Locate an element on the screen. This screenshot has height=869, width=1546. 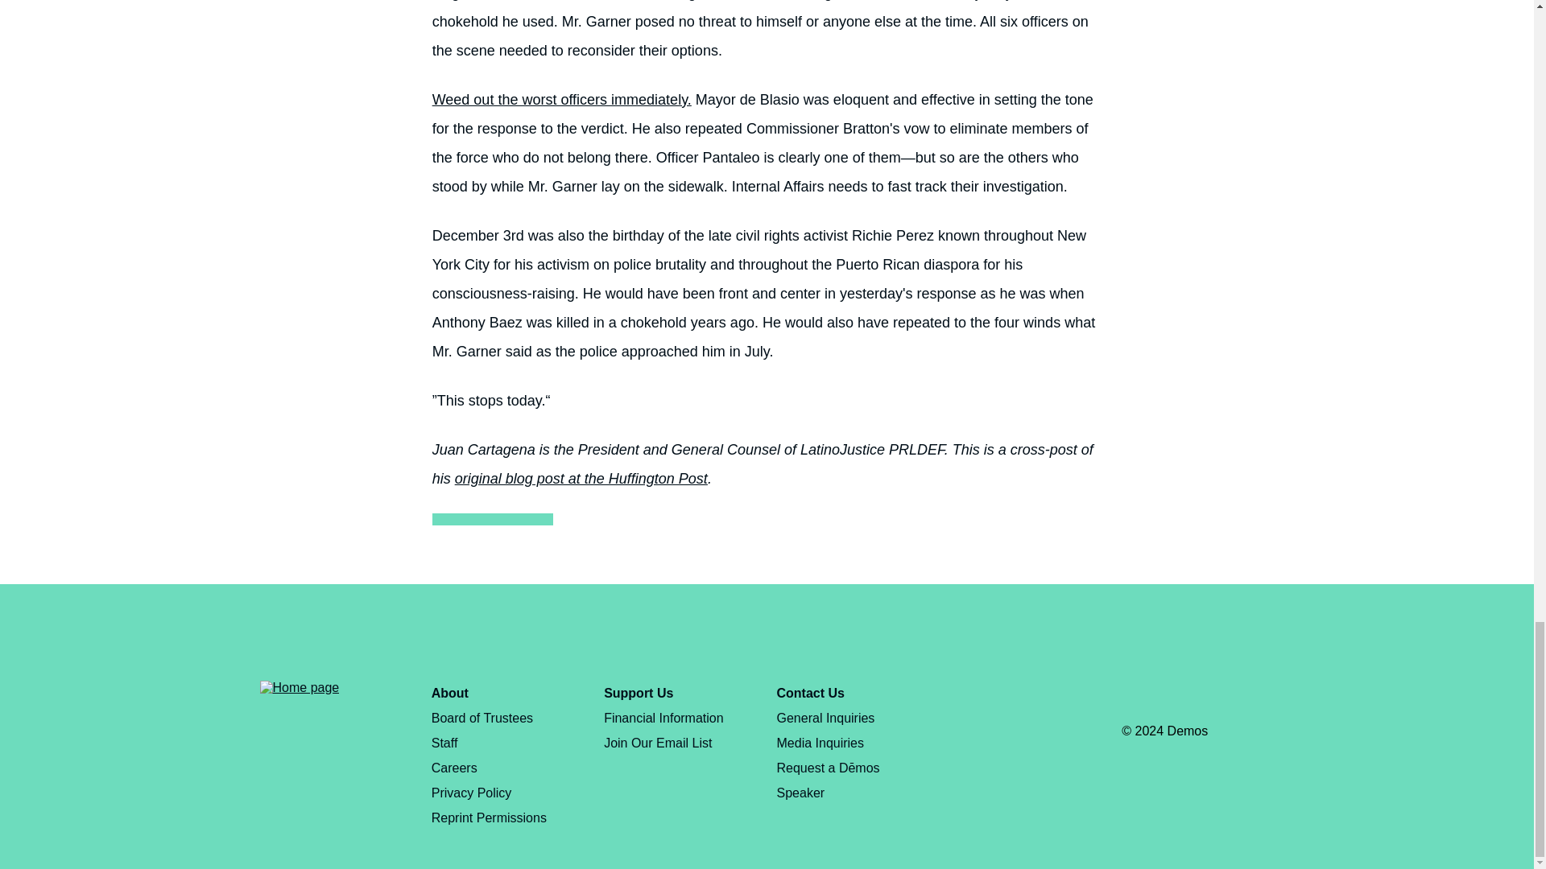
Careers is located at coordinates (454, 768).